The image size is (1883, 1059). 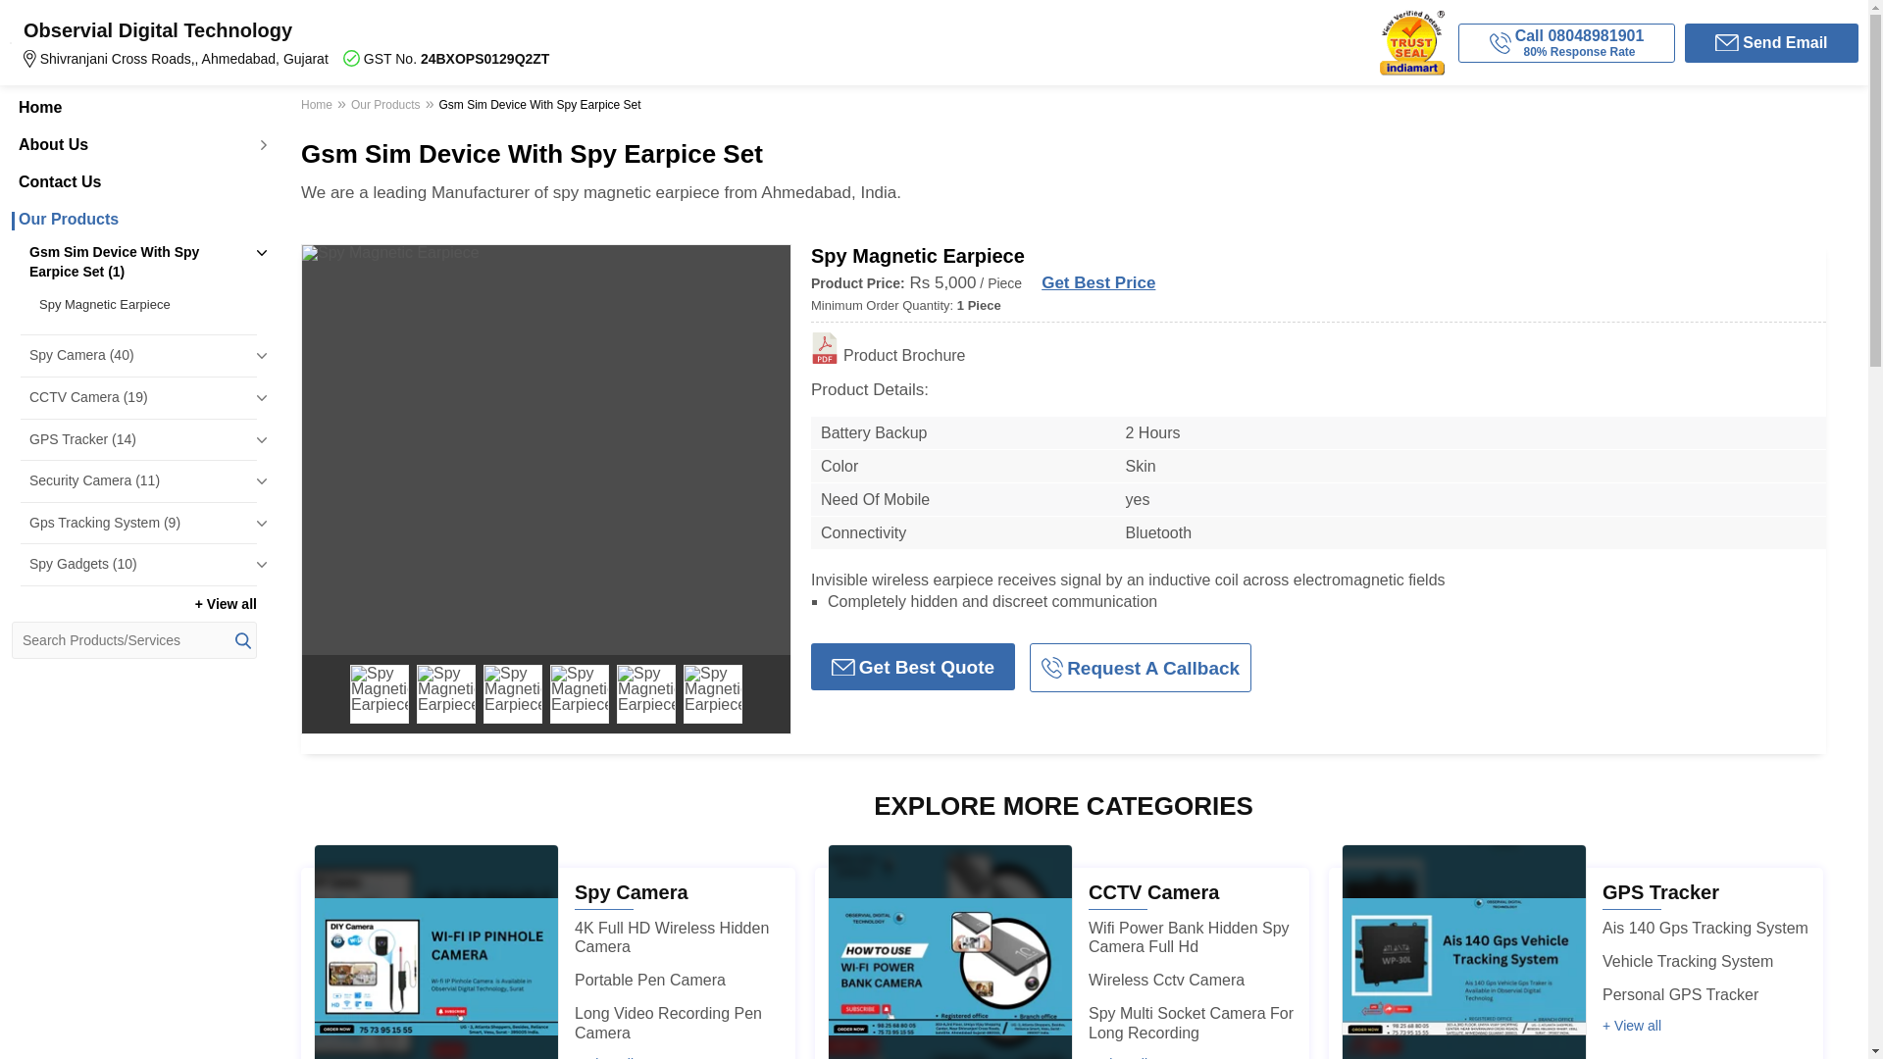 I want to click on Our Products, so click(x=133, y=220).